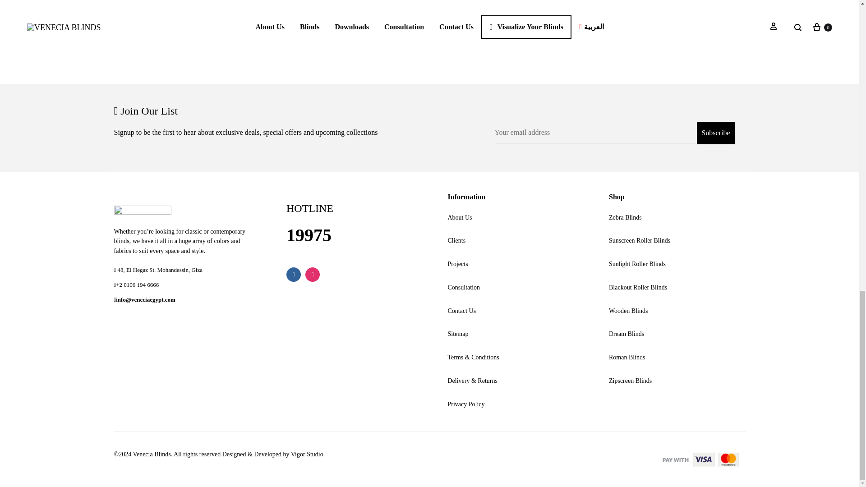  What do you see at coordinates (331, 274) in the screenshot?
I see `Youtube` at bounding box center [331, 274].